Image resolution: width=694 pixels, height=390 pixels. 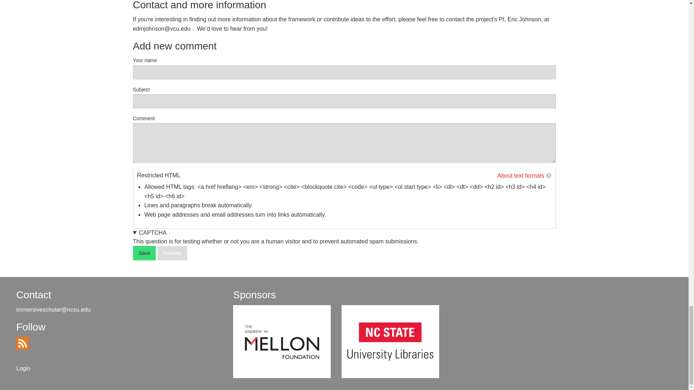 I want to click on Save, so click(x=145, y=253).